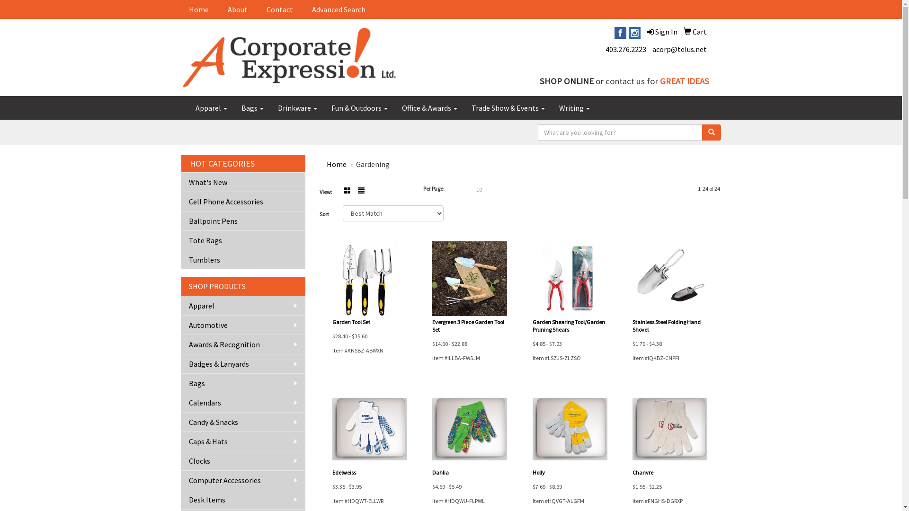 The width and height of the screenshot is (909, 511). What do you see at coordinates (662, 32) in the screenshot?
I see `Sign In` at bounding box center [662, 32].